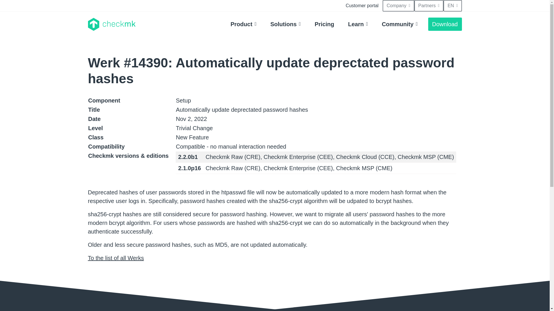  What do you see at coordinates (286, 24) in the screenshot?
I see `Solutions` at bounding box center [286, 24].